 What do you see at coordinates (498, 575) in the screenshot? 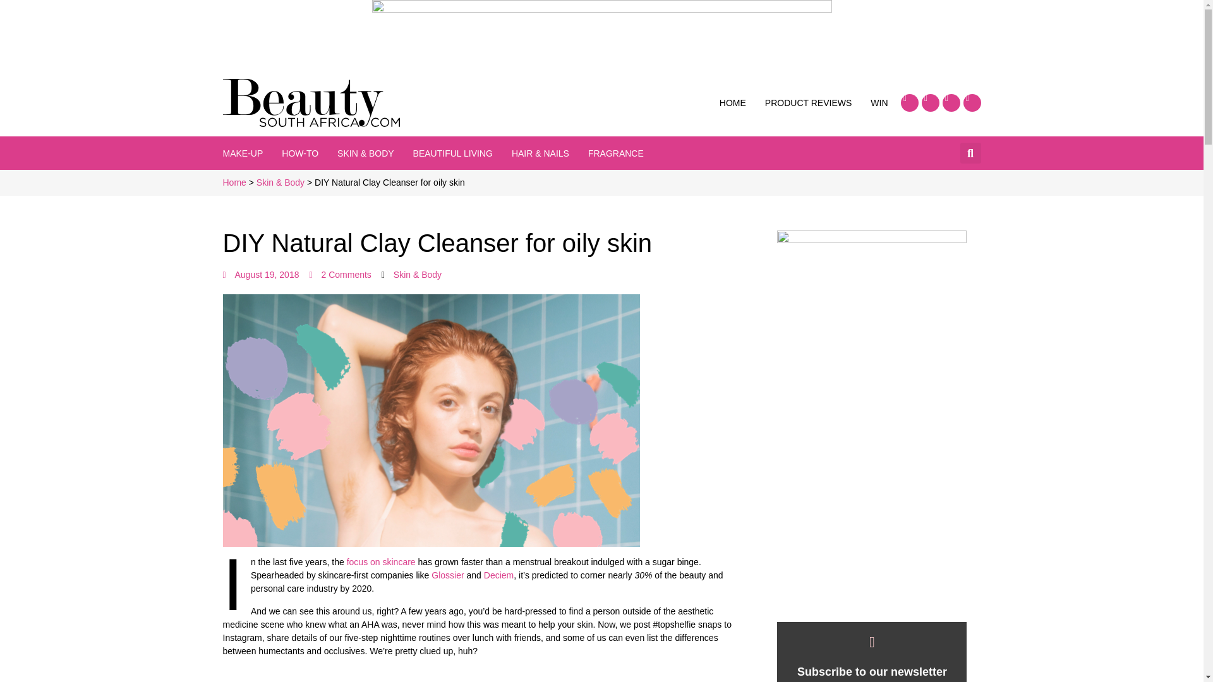
I see `Deciem` at bounding box center [498, 575].